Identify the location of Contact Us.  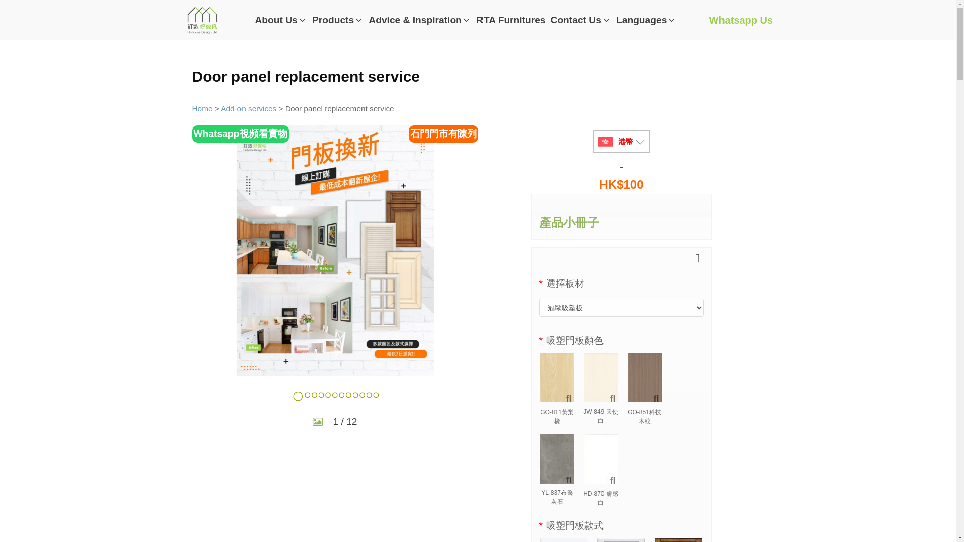
(580, 20).